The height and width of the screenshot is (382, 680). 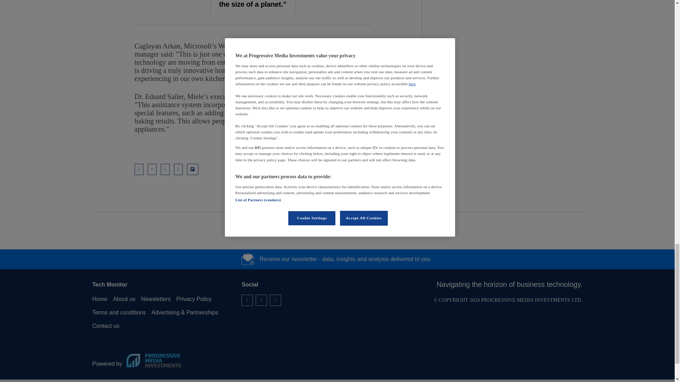 What do you see at coordinates (193, 169) in the screenshot?
I see `Share on Flipboard` at bounding box center [193, 169].